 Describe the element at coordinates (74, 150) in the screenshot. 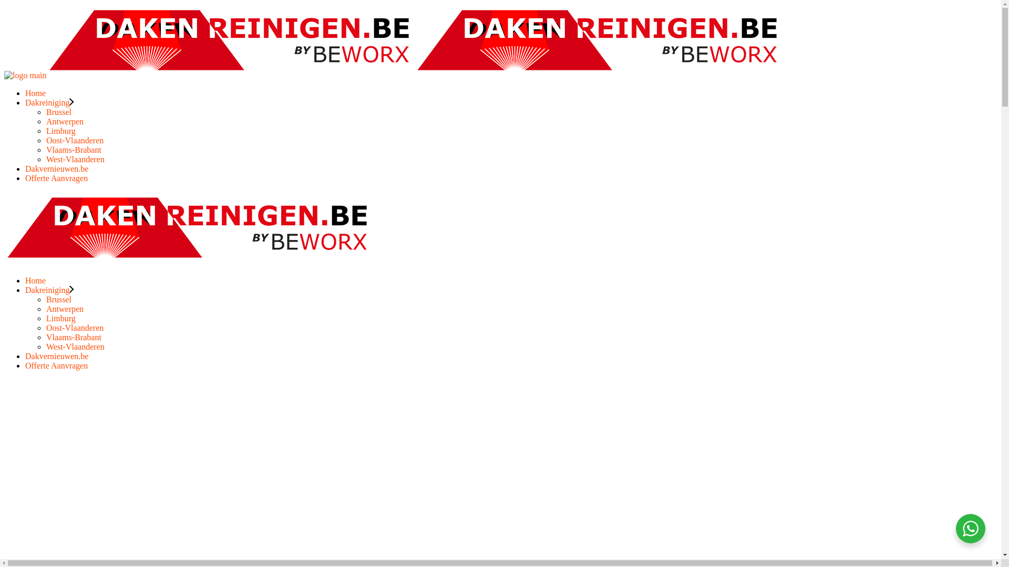

I see `Vlaams-Brabant` at that location.